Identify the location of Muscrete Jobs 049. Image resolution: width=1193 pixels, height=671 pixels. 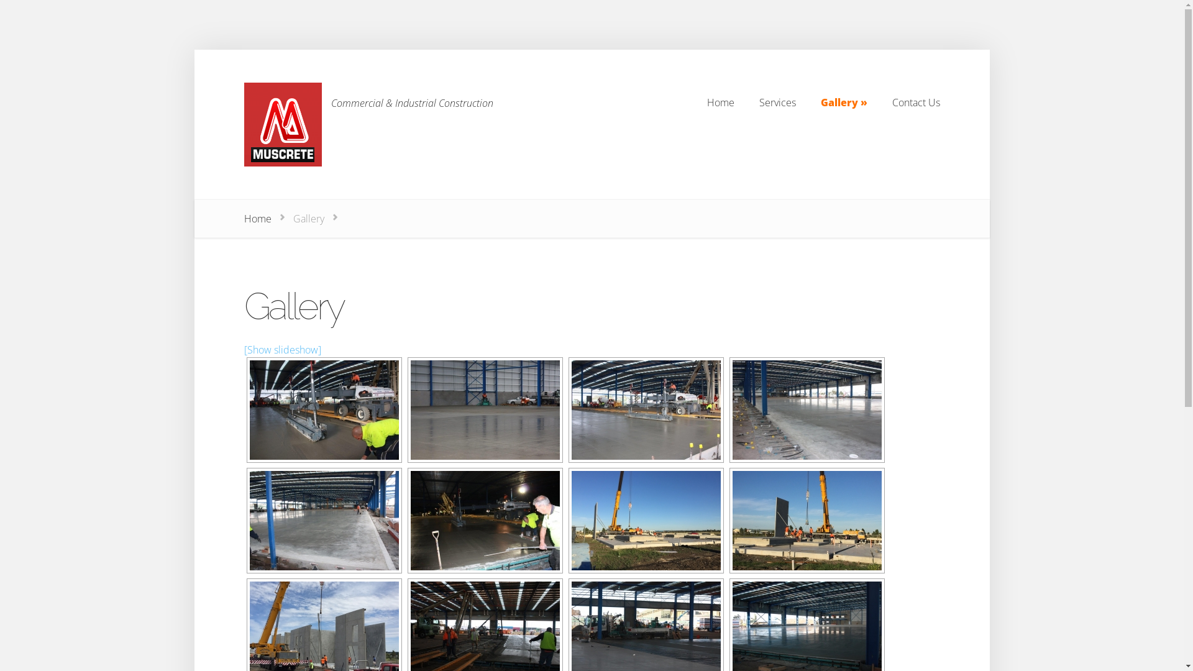
(324, 521).